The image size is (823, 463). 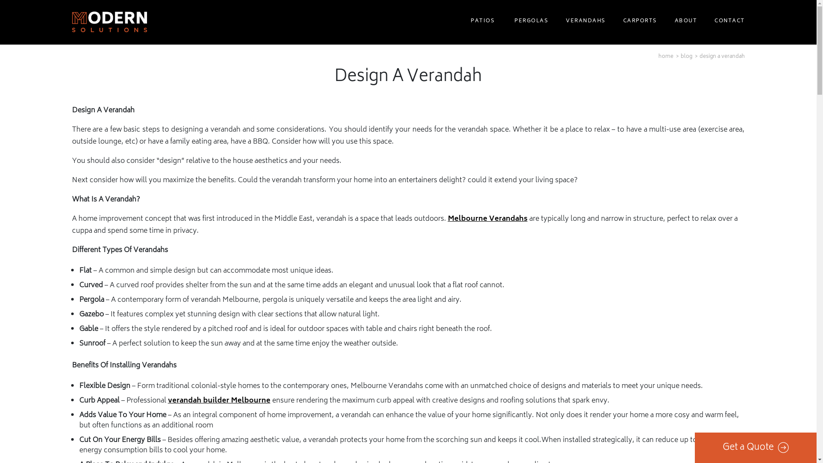 What do you see at coordinates (585, 22) in the screenshot?
I see `VERANDAHS` at bounding box center [585, 22].